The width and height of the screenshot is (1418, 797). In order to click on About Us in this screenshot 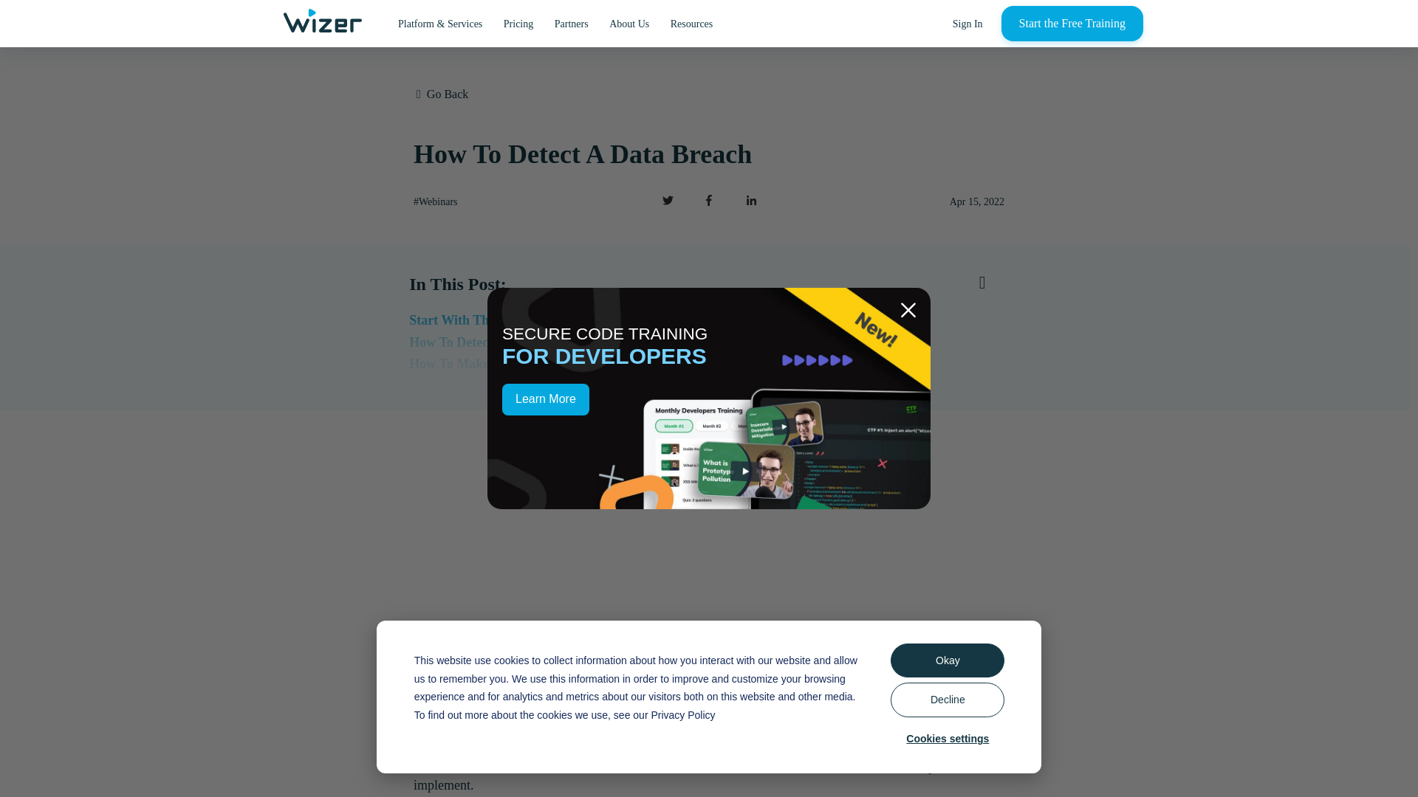, I will do `click(628, 24)`.